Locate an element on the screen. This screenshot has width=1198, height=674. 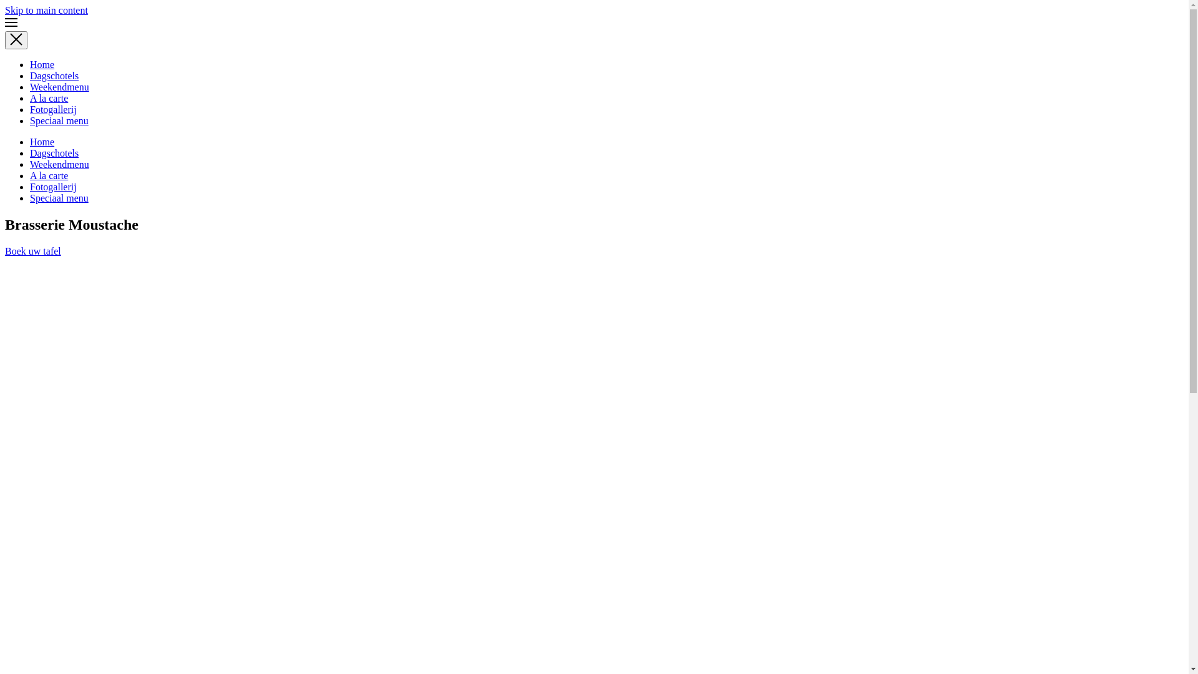
Weekendmenu is located at coordinates (60, 165).